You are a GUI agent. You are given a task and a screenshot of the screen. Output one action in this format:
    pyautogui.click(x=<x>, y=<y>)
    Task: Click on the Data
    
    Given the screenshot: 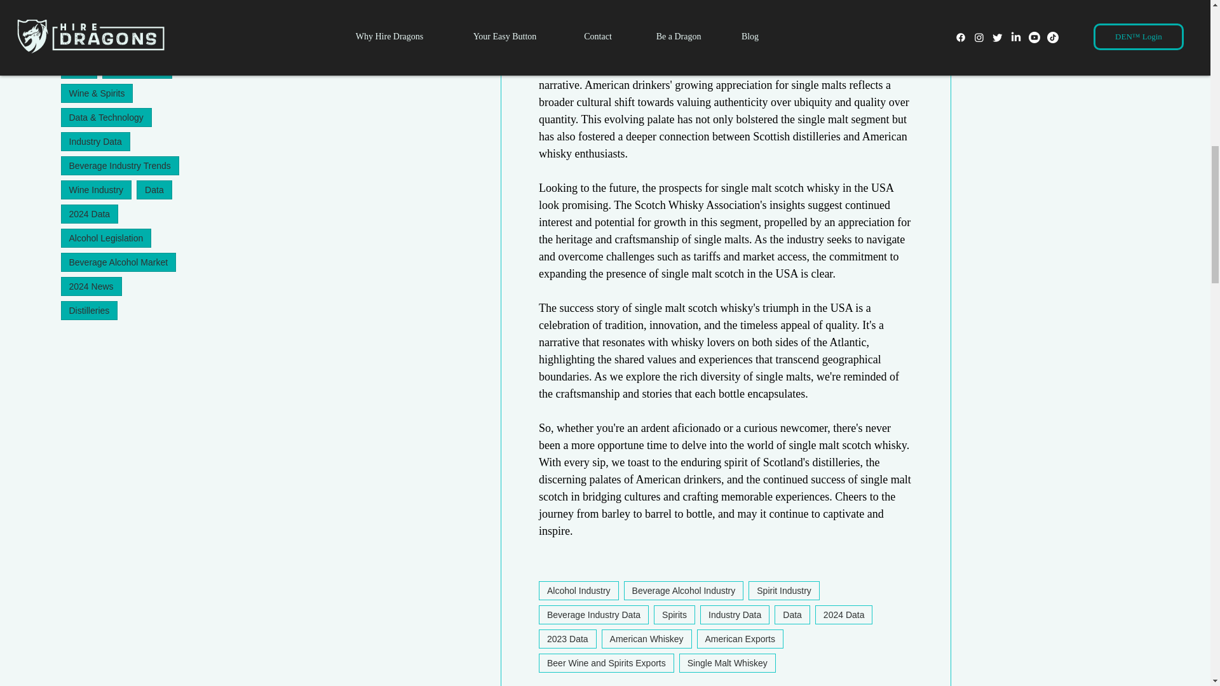 What is the action you would take?
    pyautogui.click(x=154, y=190)
    